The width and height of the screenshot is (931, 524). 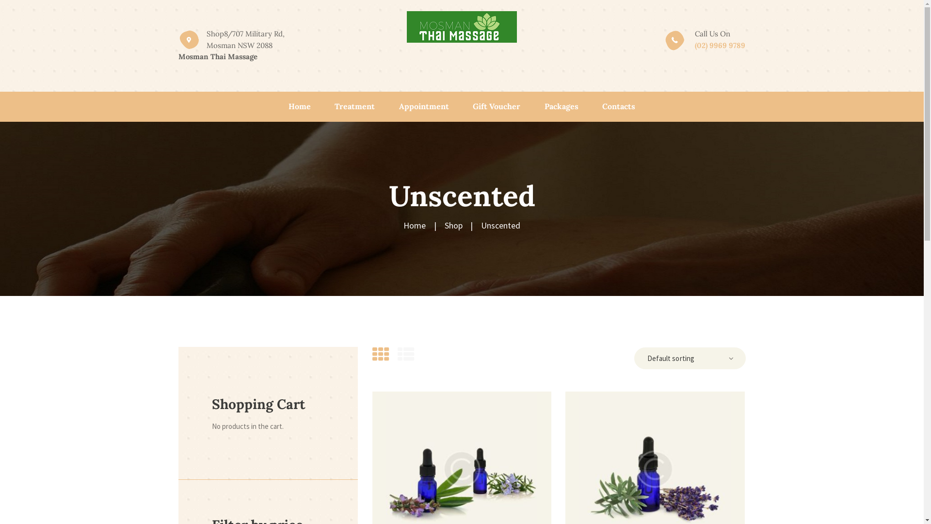 What do you see at coordinates (355, 107) in the screenshot?
I see `Treatment` at bounding box center [355, 107].